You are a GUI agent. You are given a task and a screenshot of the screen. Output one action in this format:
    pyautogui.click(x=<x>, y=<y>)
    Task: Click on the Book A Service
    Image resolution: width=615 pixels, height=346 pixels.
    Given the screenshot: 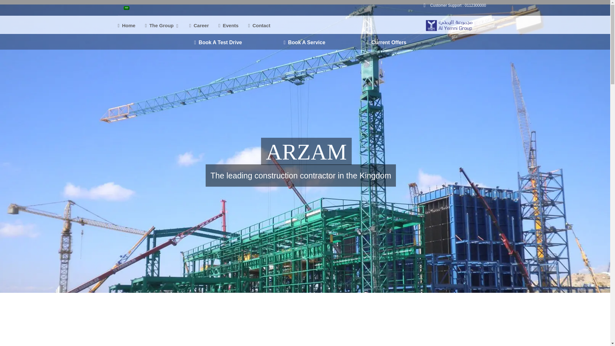 What is the action you would take?
    pyautogui.click(x=304, y=43)
    